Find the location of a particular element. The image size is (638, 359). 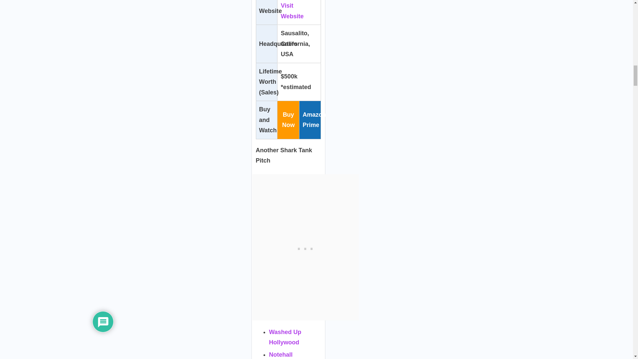

Notehall is located at coordinates (281, 354).